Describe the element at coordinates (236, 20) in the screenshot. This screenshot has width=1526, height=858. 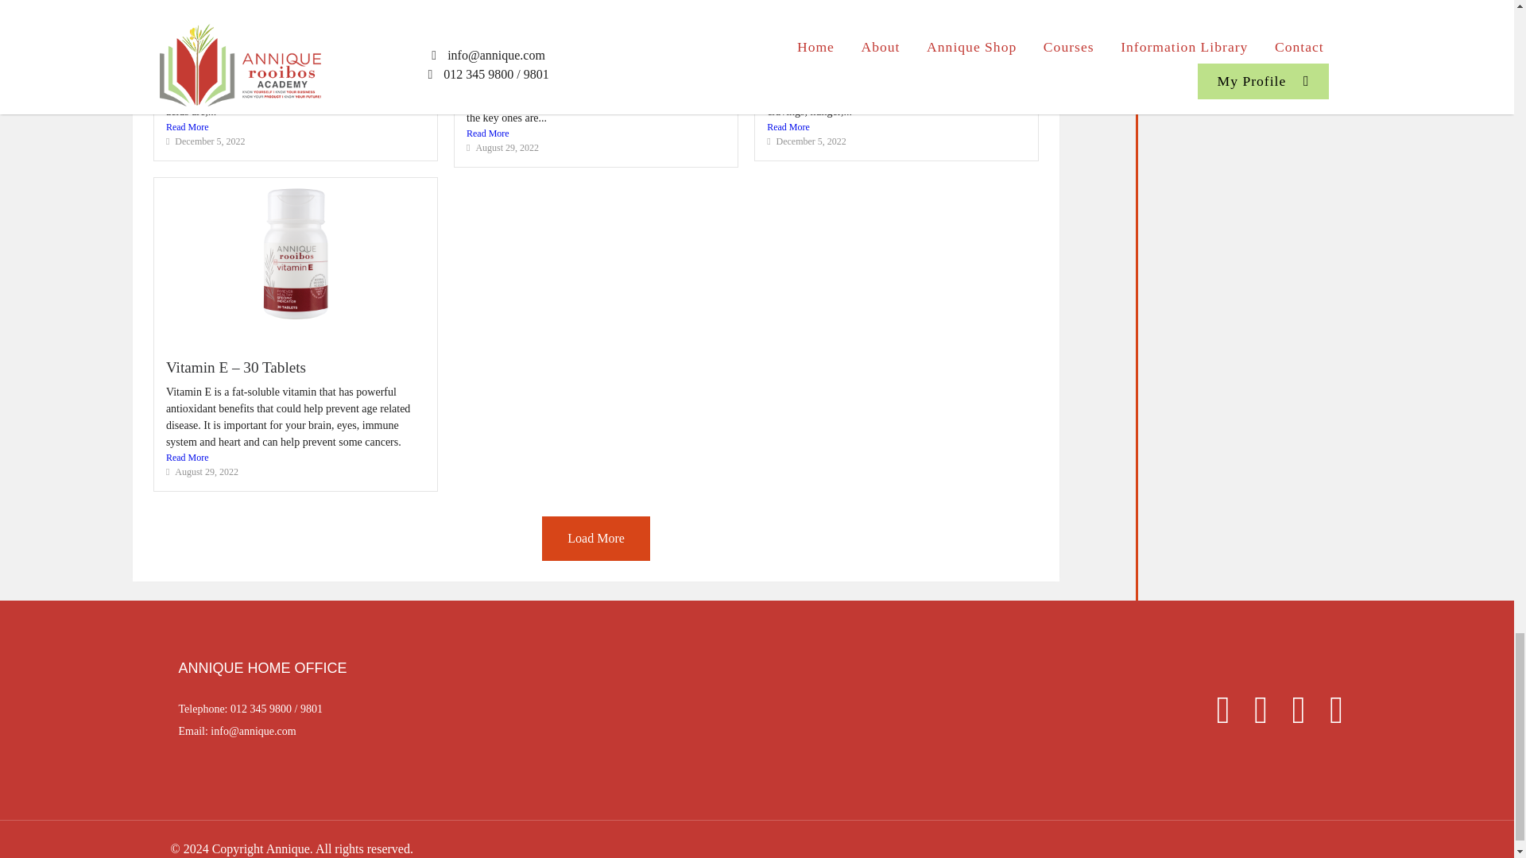
I see `Fat Attack 60 Capsules` at that location.